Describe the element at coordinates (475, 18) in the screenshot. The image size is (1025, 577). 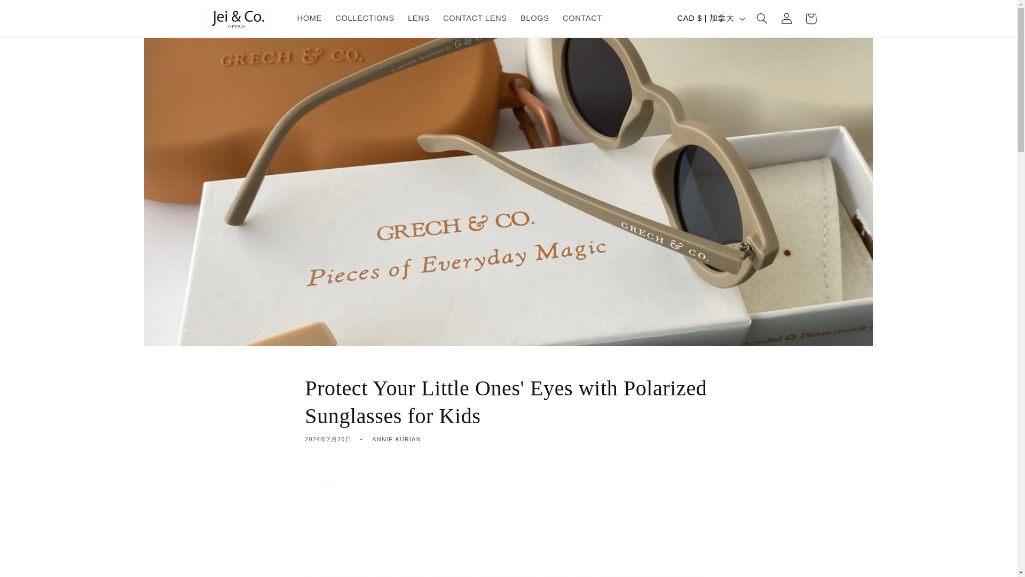
I see `CONTACT LENS` at that location.